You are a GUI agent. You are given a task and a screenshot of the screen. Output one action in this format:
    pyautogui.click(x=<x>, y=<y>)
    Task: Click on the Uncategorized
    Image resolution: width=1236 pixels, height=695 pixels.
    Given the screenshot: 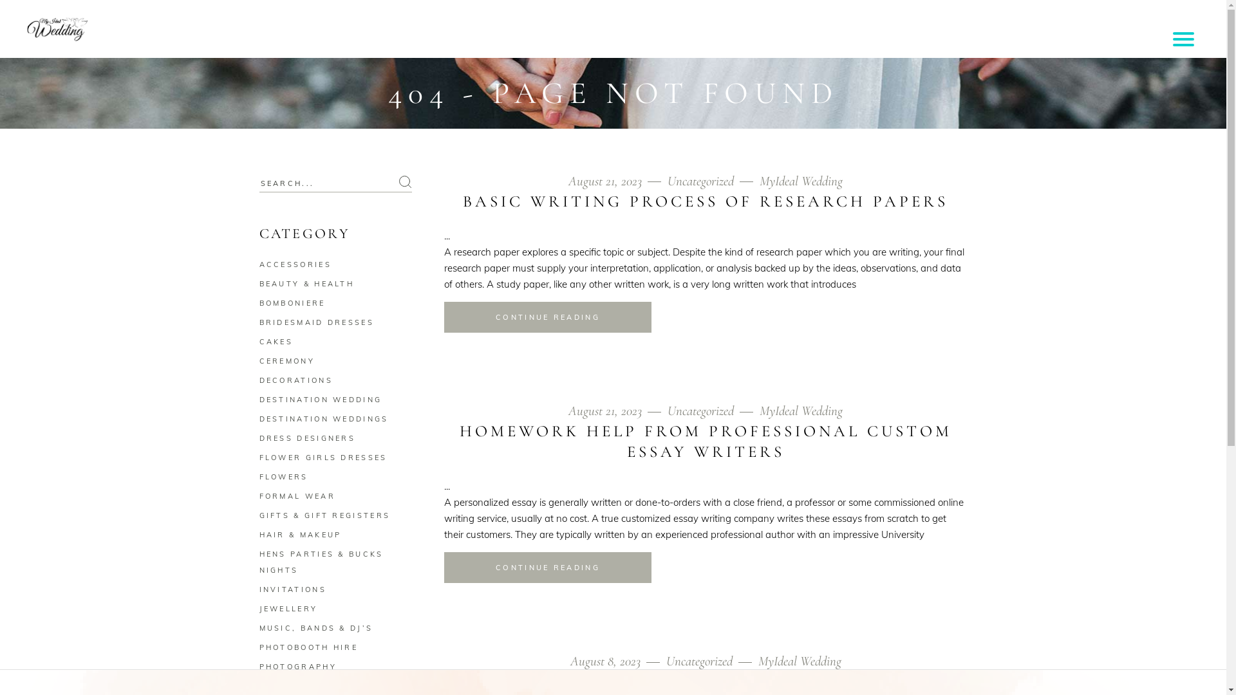 What is the action you would take?
    pyautogui.click(x=711, y=662)
    